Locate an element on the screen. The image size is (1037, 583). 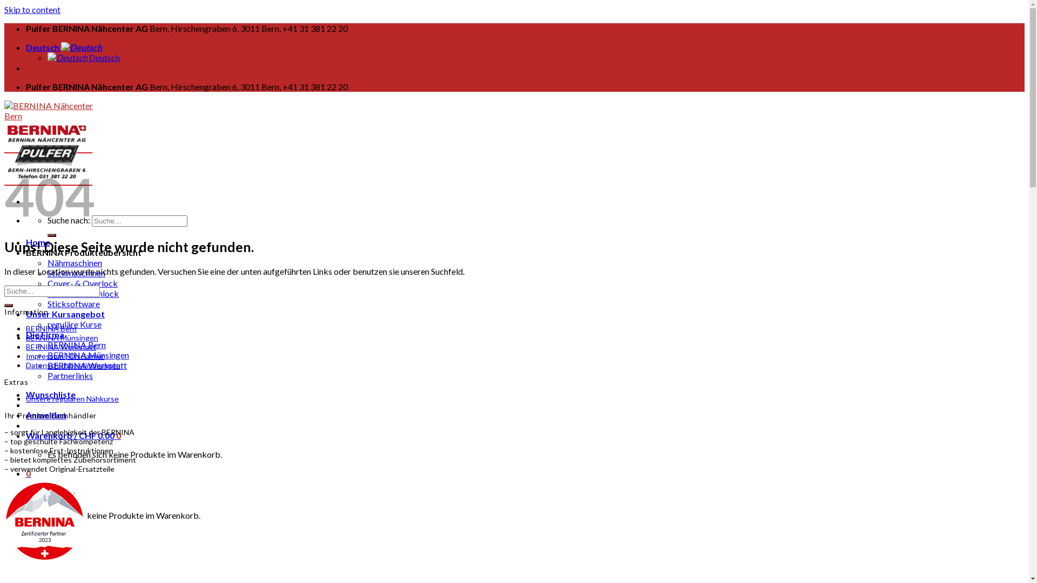
BERNINA Bern is located at coordinates (77, 344).